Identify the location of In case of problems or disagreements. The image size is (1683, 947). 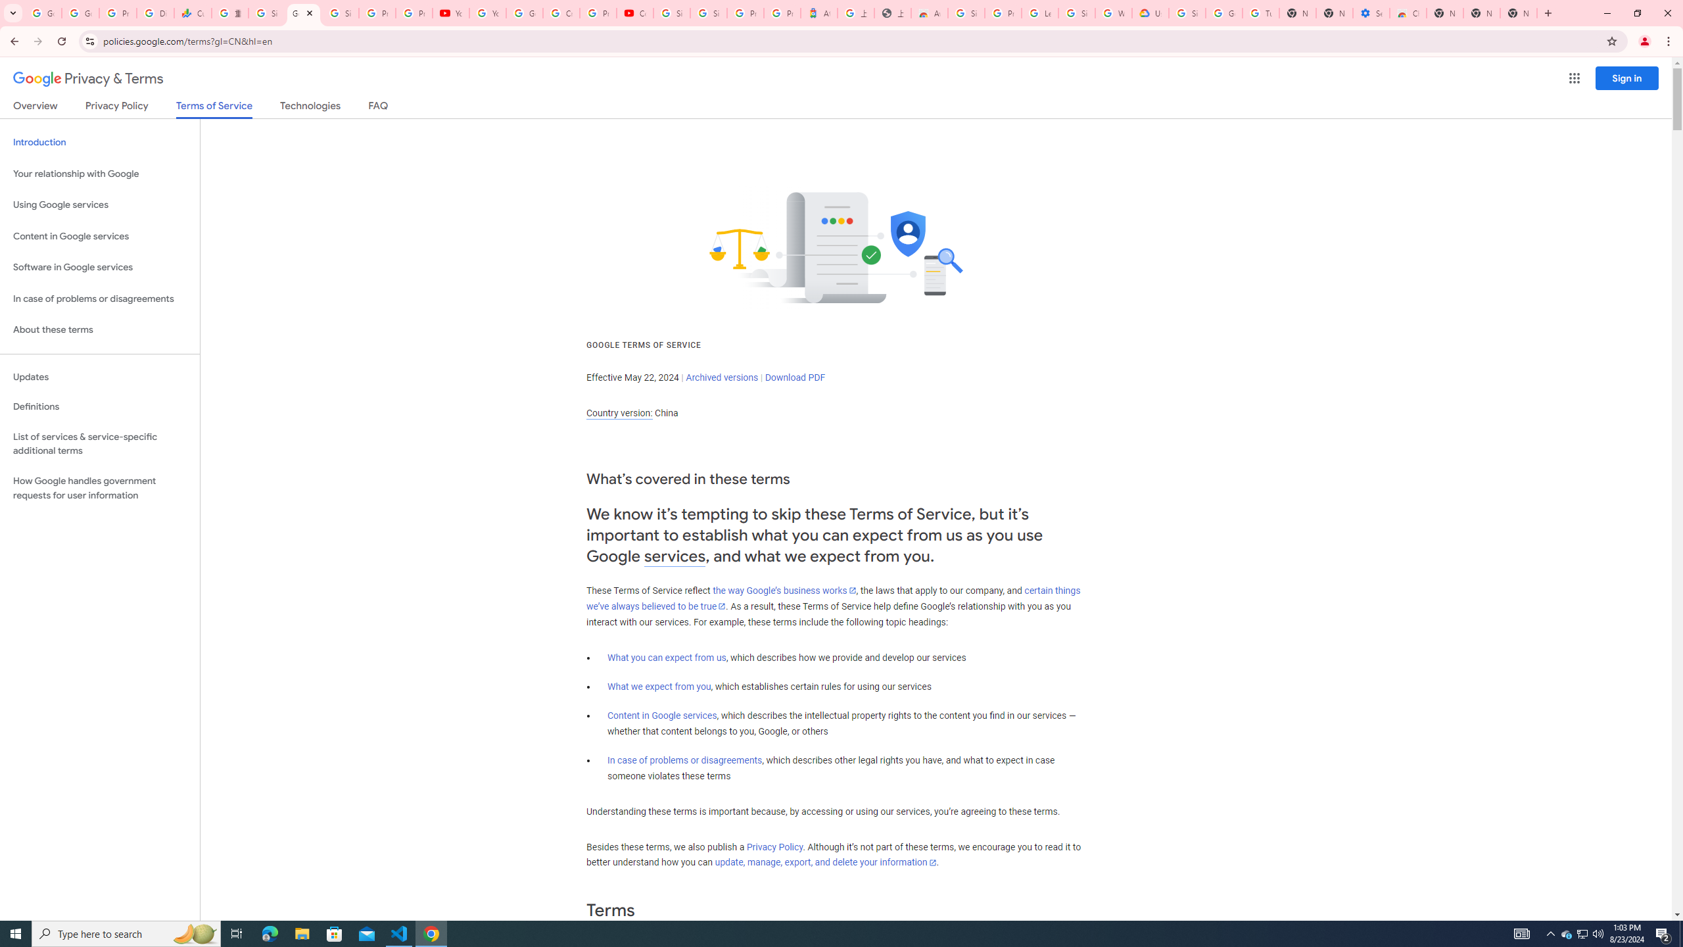
(685, 760).